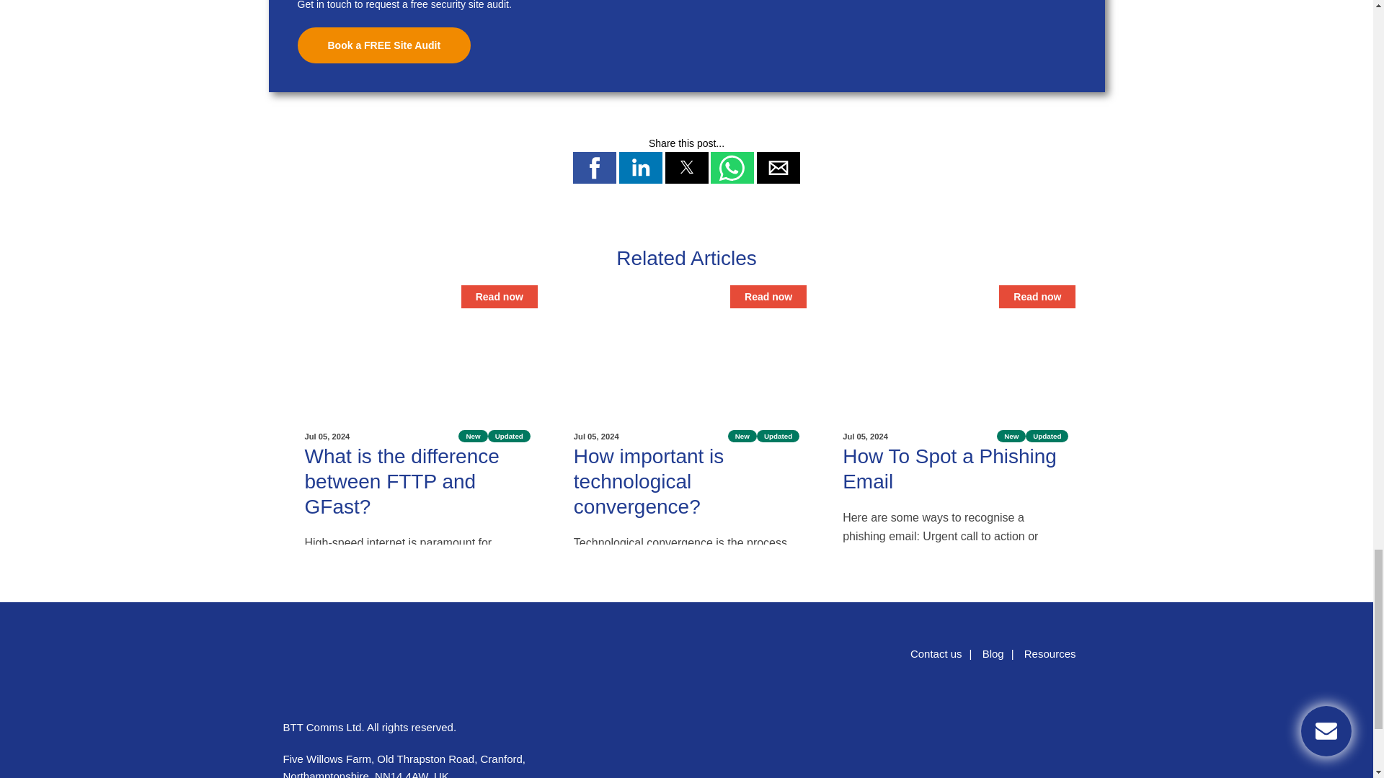  I want to click on BNI, so click(972, 741).